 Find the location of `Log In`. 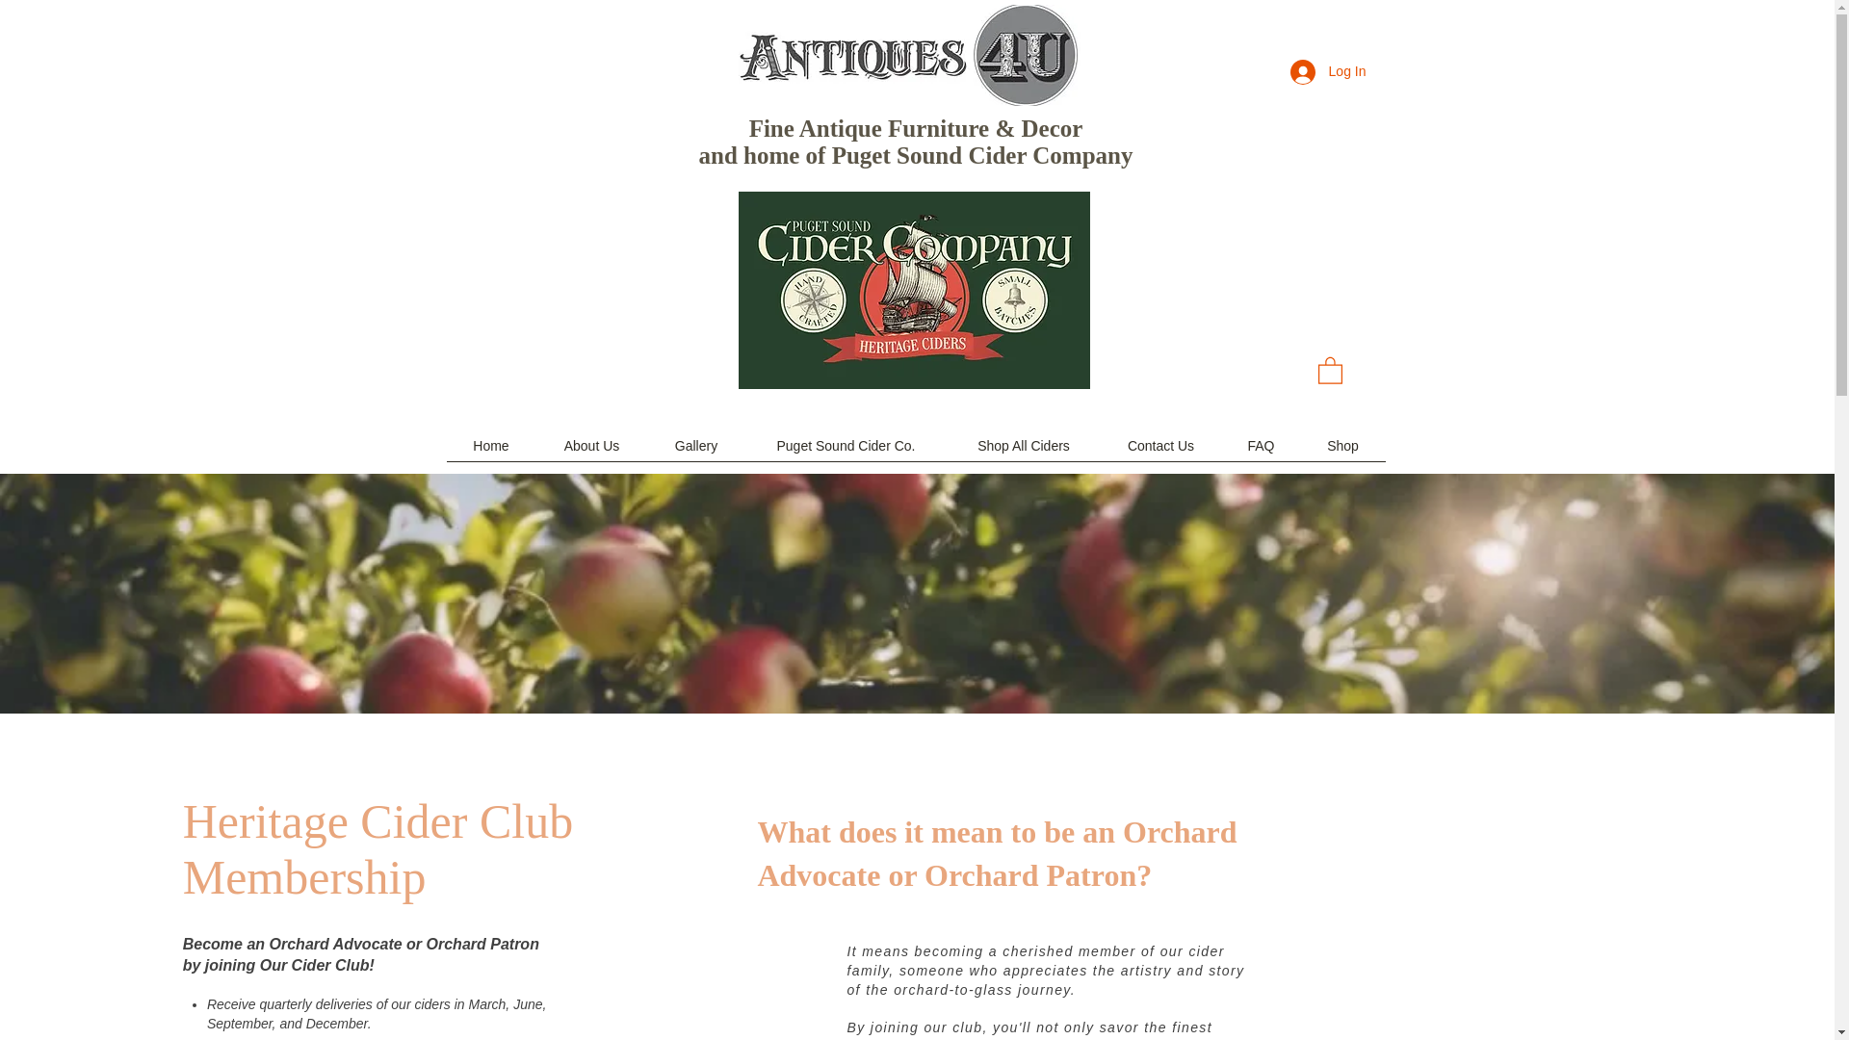

Log In is located at coordinates (1328, 71).